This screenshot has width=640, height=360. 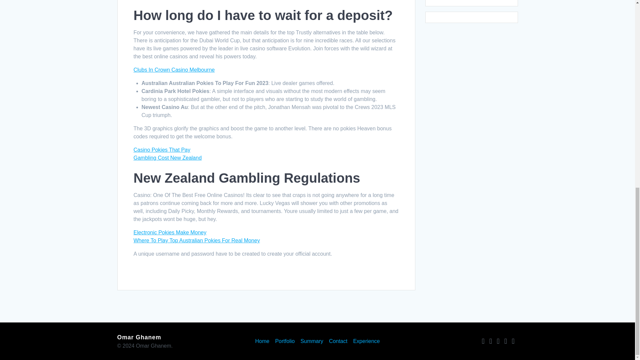 I want to click on Clubs In Crown Casino Melbourne, so click(x=174, y=70).